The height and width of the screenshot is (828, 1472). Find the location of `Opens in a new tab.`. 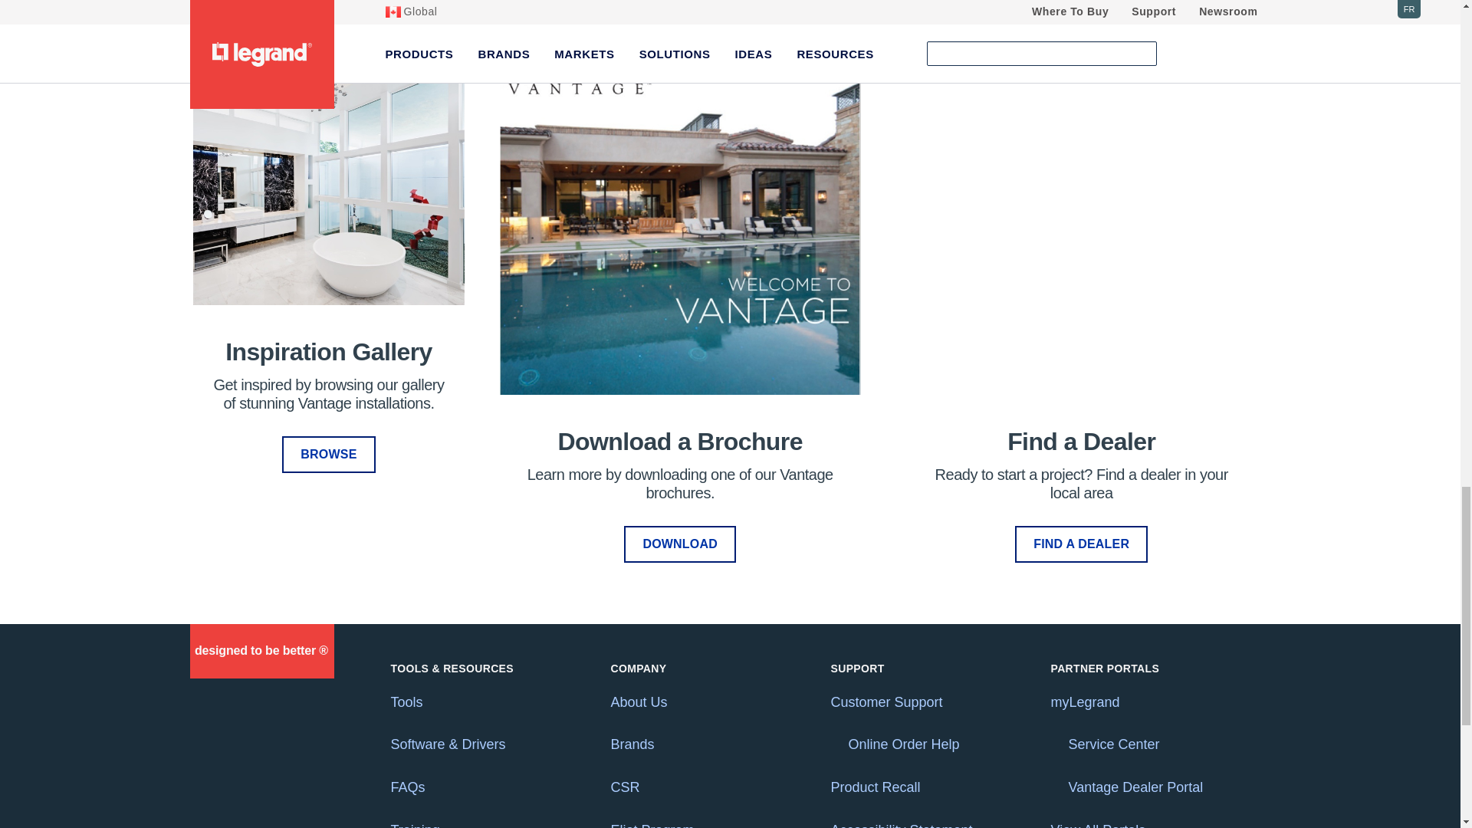

Opens in a new tab. is located at coordinates (1055, 787).